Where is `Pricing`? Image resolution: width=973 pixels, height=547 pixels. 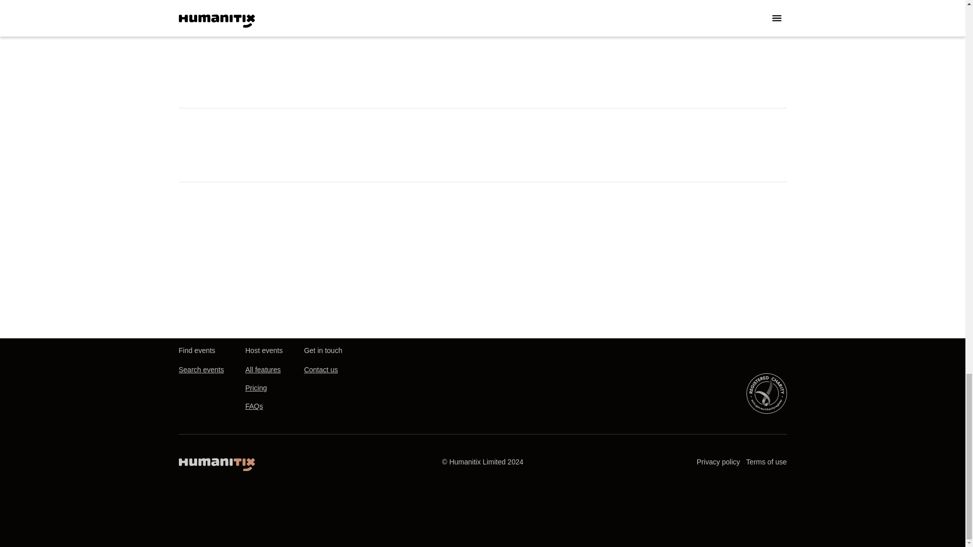
Pricing is located at coordinates (255, 388).